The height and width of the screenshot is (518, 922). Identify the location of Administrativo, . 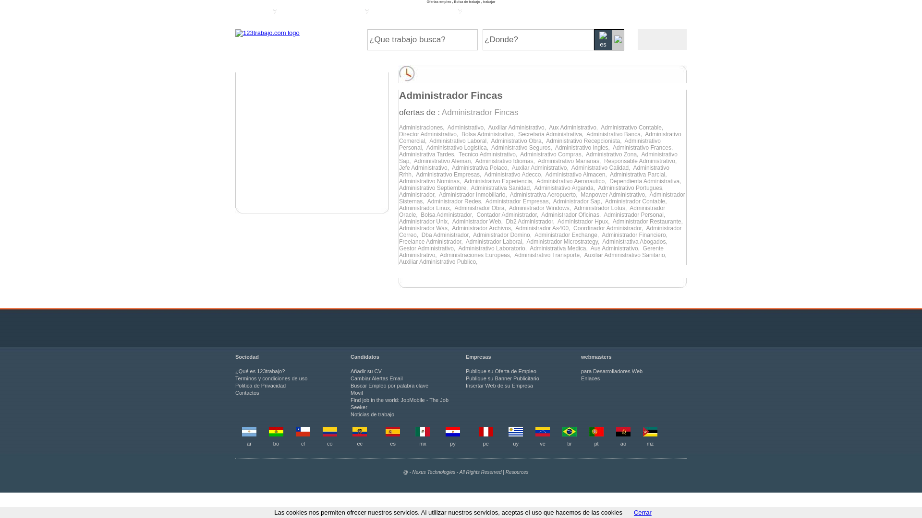
(468, 128).